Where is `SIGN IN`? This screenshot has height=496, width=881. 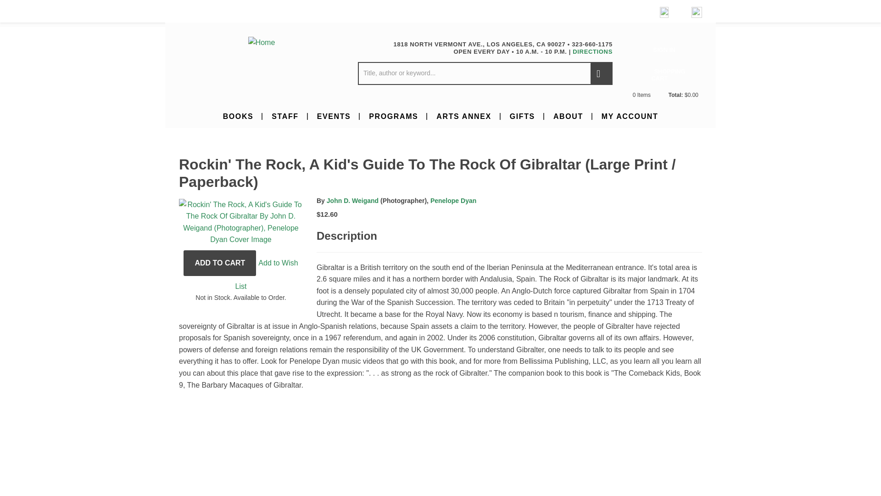
SIGN IN is located at coordinates (664, 50).